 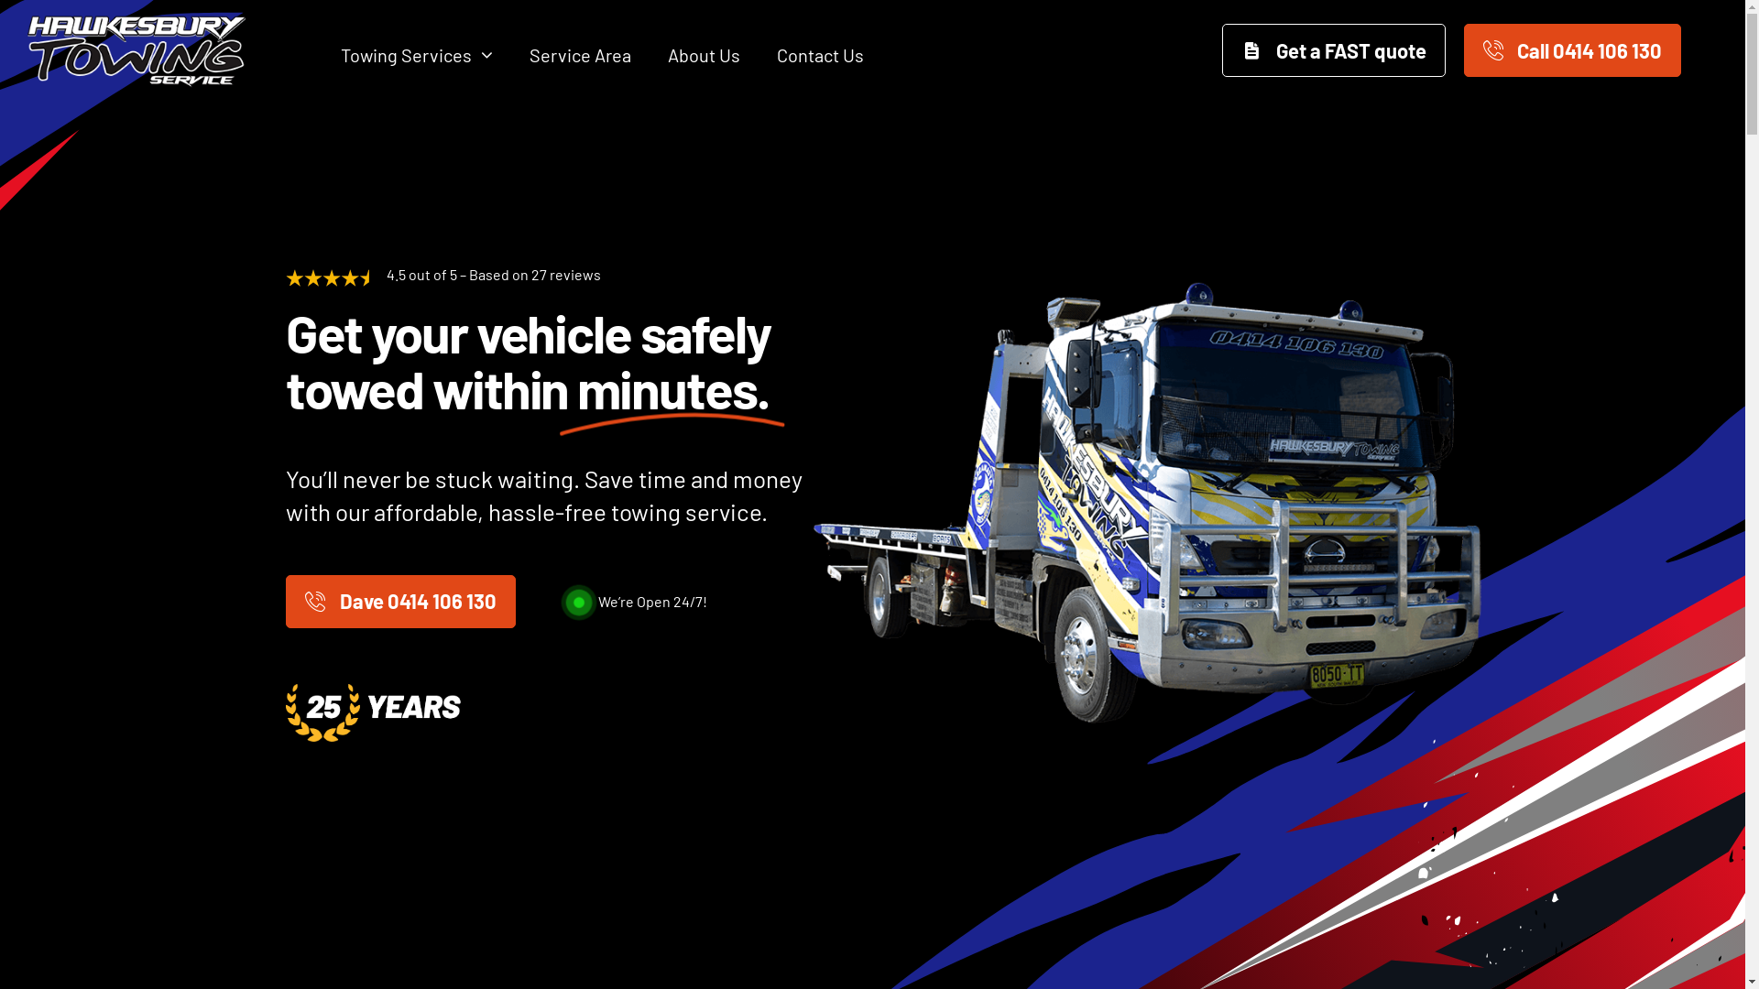 I want to click on Call 0414 106 130, so click(x=1572, y=50).